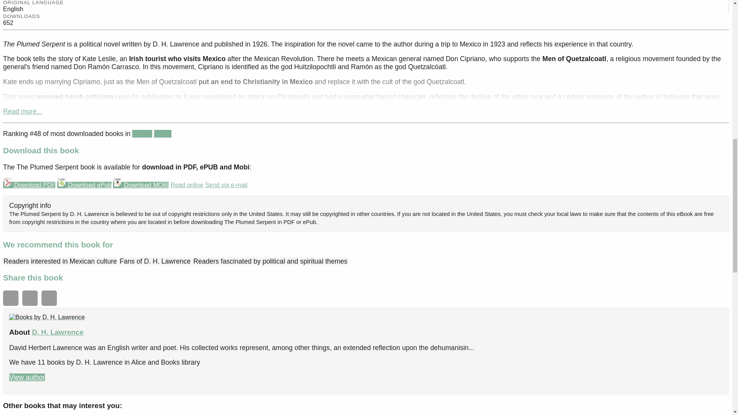 This screenshot has height=415, width=738. What do you see at coordinates (11, 298) in the screenshot?
I see `Share on Whatsapp` at bounding box center [11, 298].